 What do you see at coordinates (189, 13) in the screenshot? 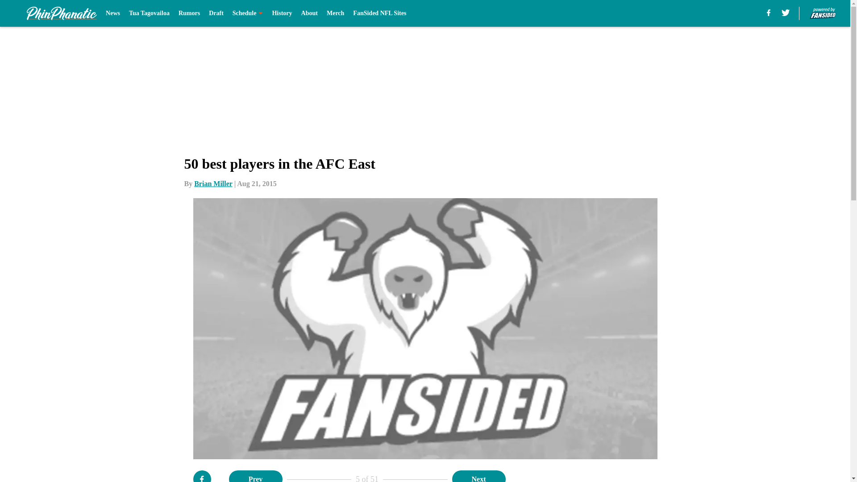
I see `Rumors` at bounding box center [189, 13].